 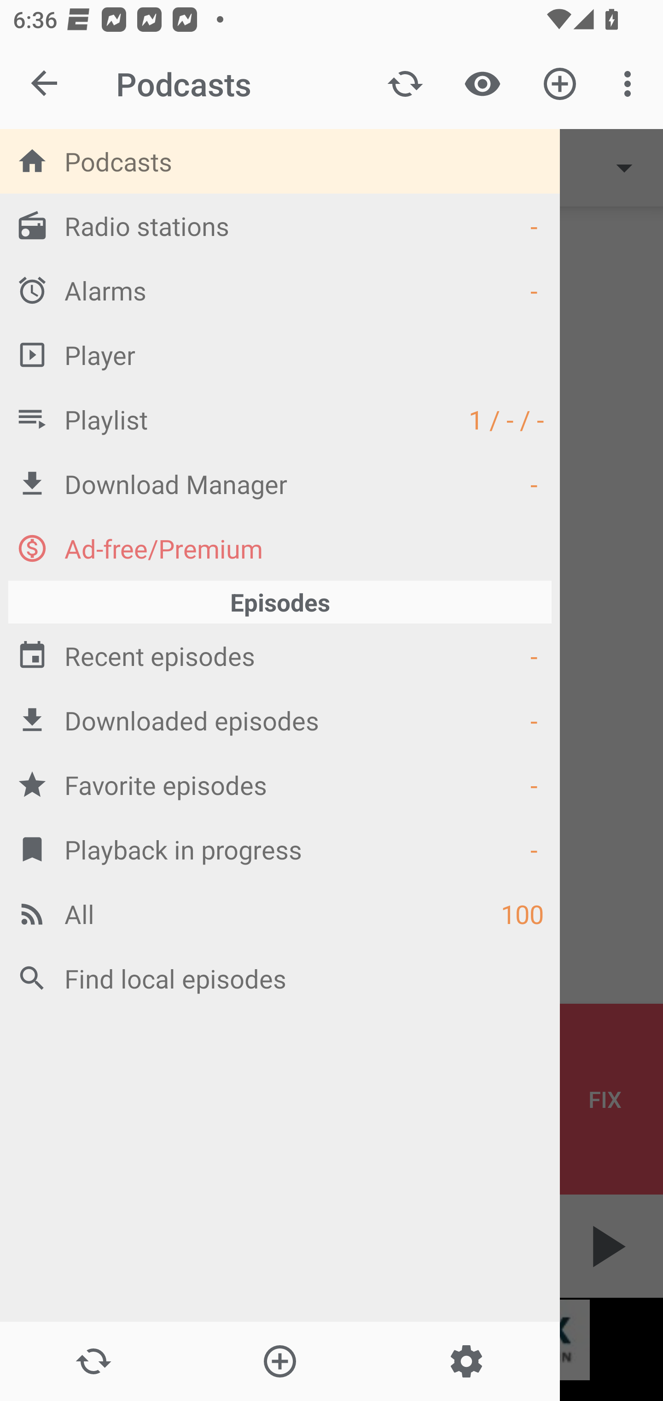 What do you see at coordinates (279, 1361) in the screenshot?
I see `Add new Podcast` at bounding box center [279, 1361].